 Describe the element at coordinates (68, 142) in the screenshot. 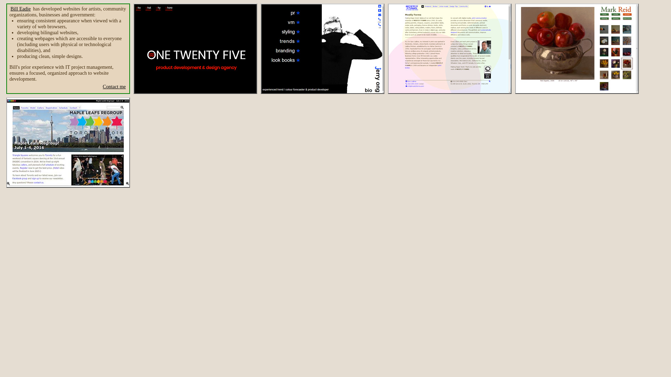

I see `square dance convention` at that location.